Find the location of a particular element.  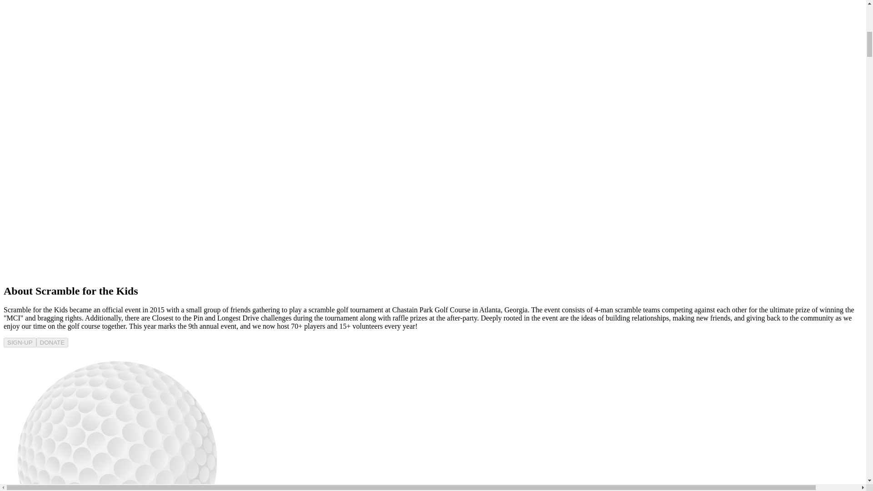

SIGN-UP is located at coordinates (20, 342).